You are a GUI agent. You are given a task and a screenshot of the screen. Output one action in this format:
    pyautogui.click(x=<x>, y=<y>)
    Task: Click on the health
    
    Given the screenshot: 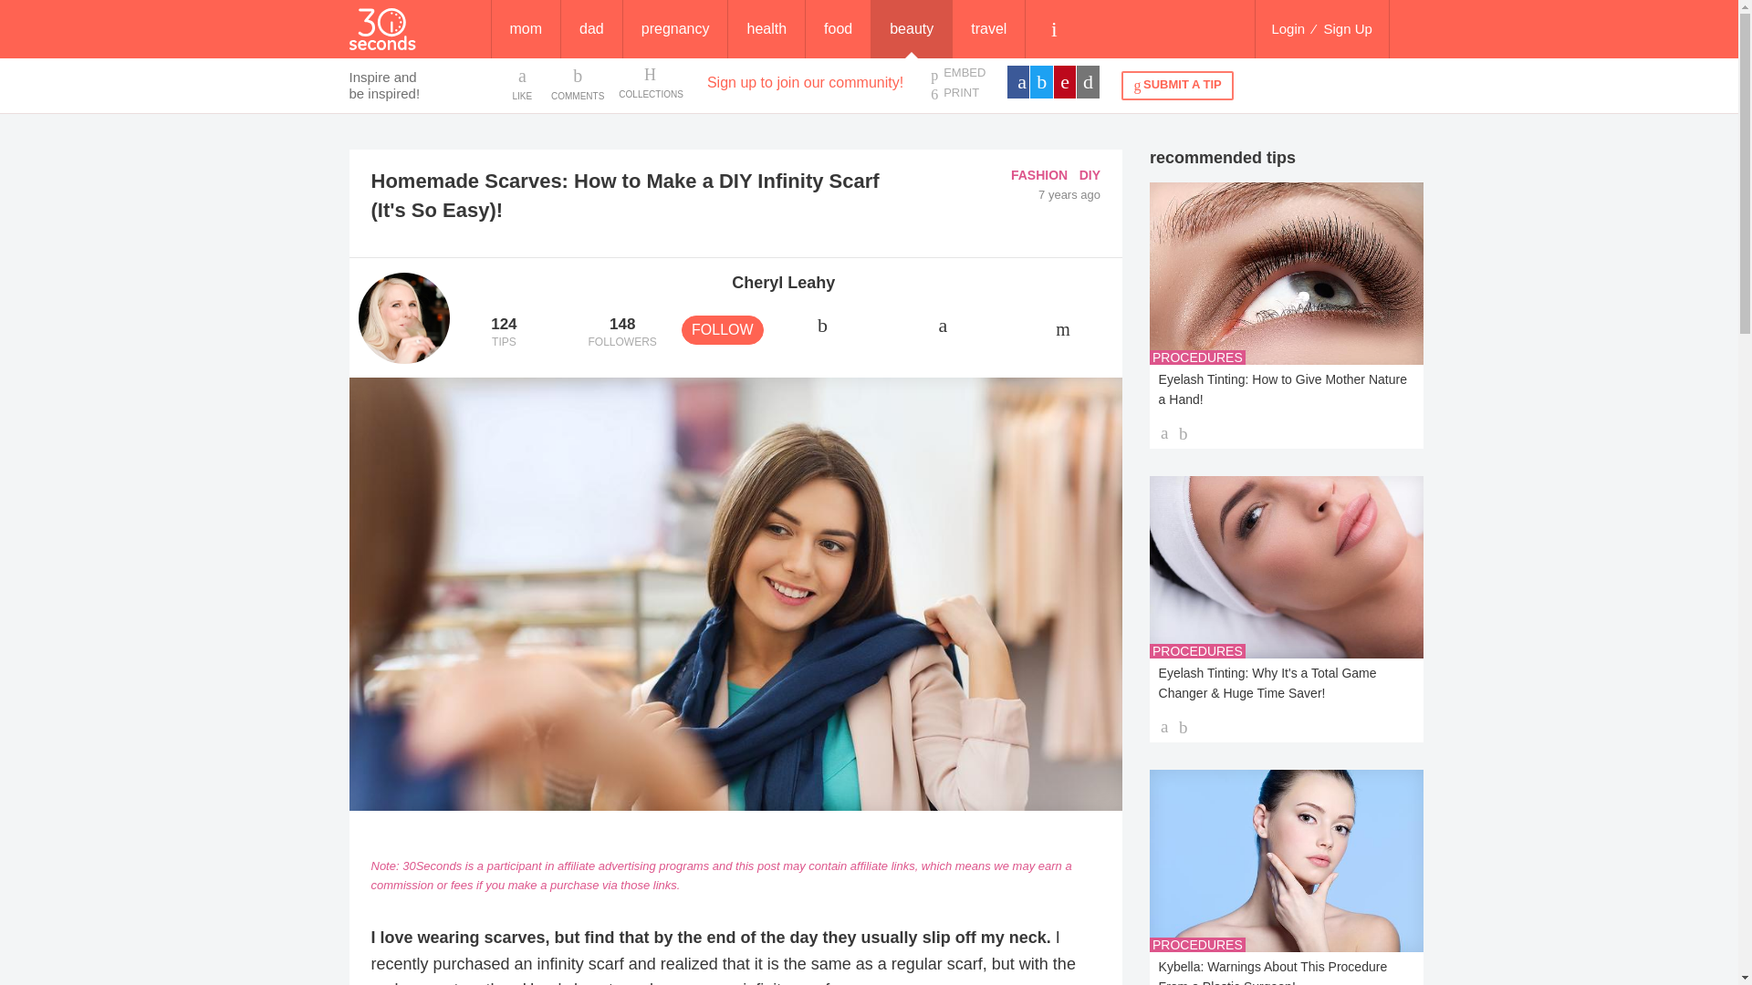 What is the action you would take?
    pyautogui.click(x=838, y=29)
    